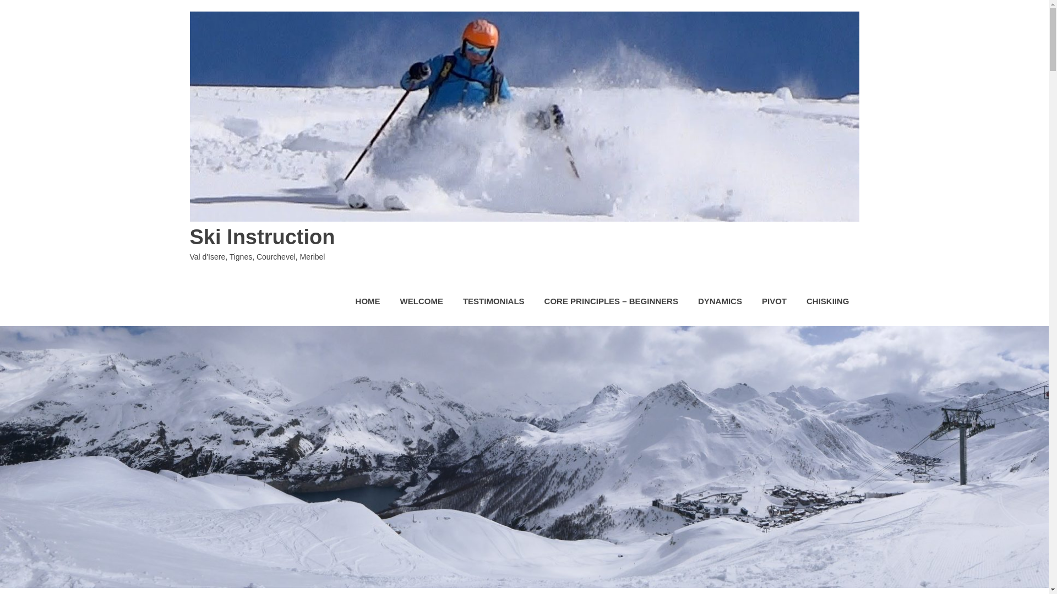 The image size is (1057, 594). What do you see at coordinates (368, 301) in the screenshot?
I see `HOME` at bounding box center [368, 301].